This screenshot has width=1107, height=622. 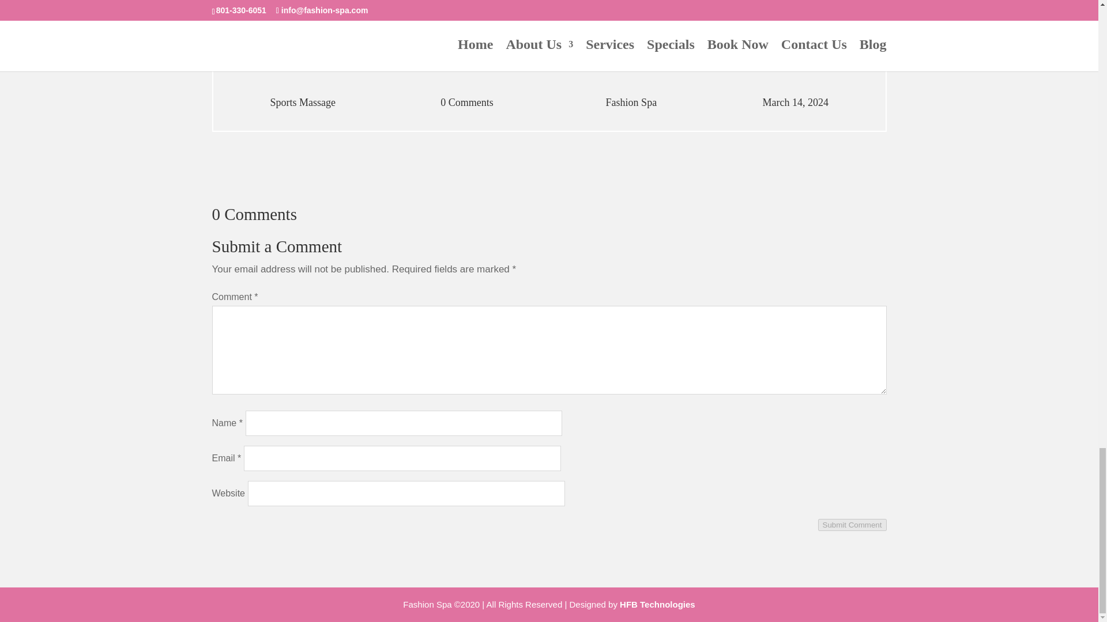 I want to click on Submit Comment, so click(x=852, y=525).